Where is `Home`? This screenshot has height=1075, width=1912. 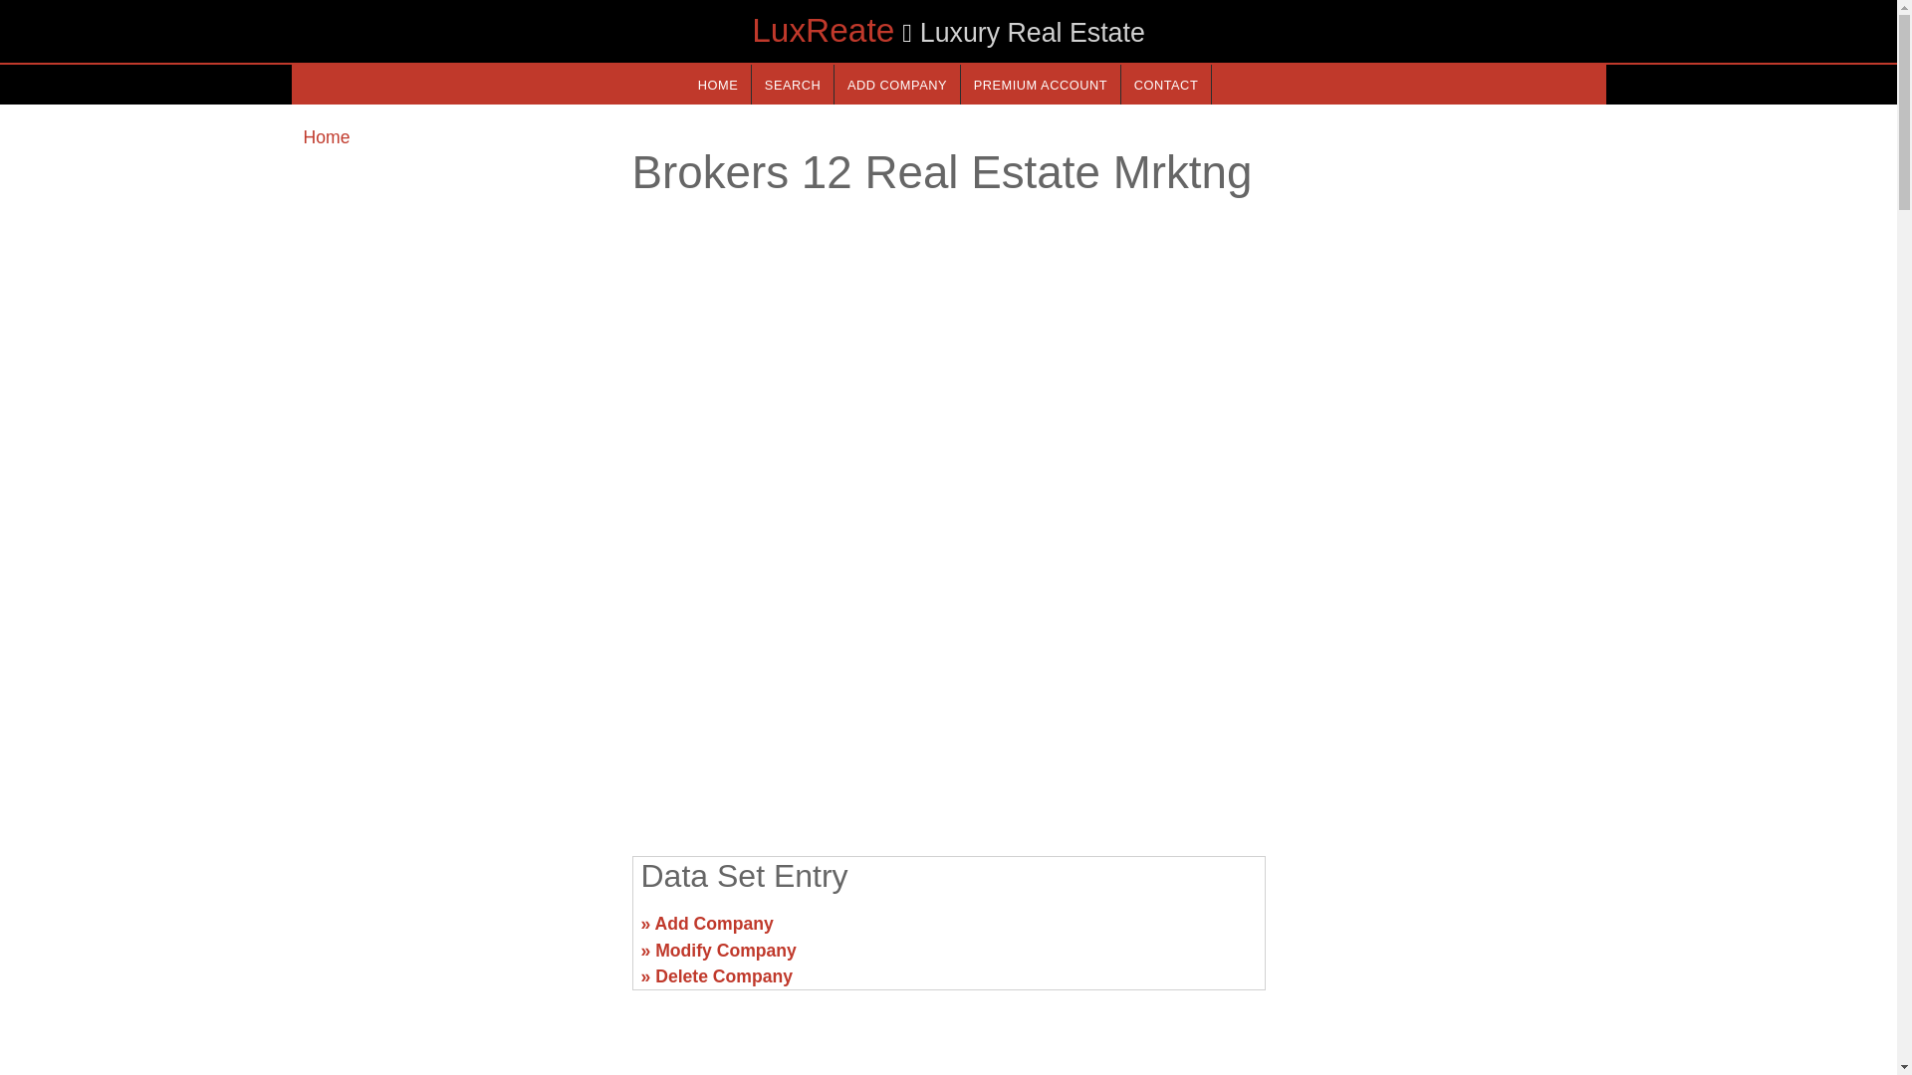
Home is located at coordinates (326, 137).